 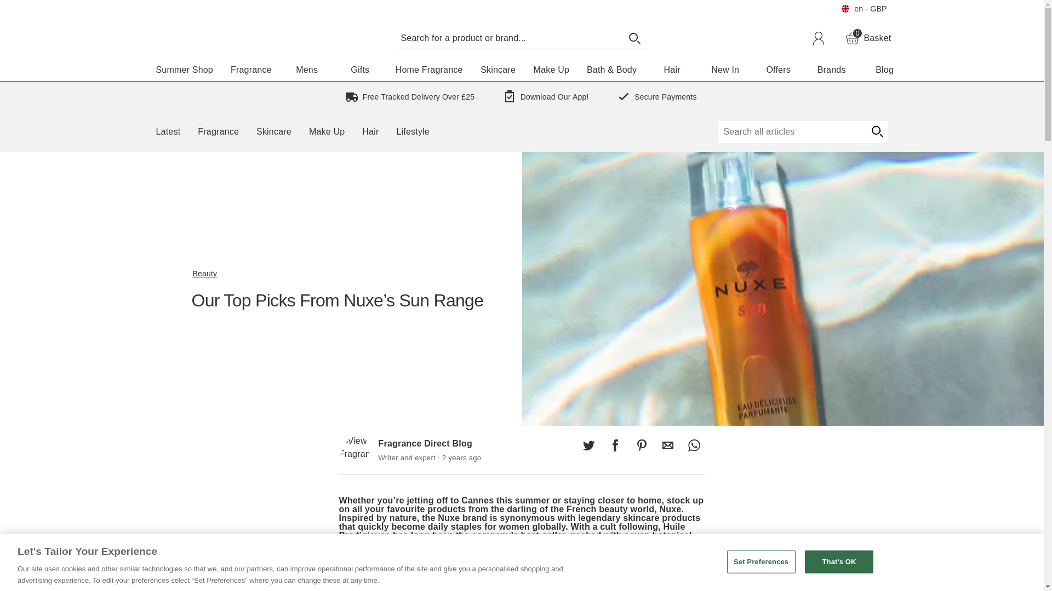 What do you see at coordinates (877, 132) in the screenshot?
I see `Share this by Email` at bounding box center [877, 132].